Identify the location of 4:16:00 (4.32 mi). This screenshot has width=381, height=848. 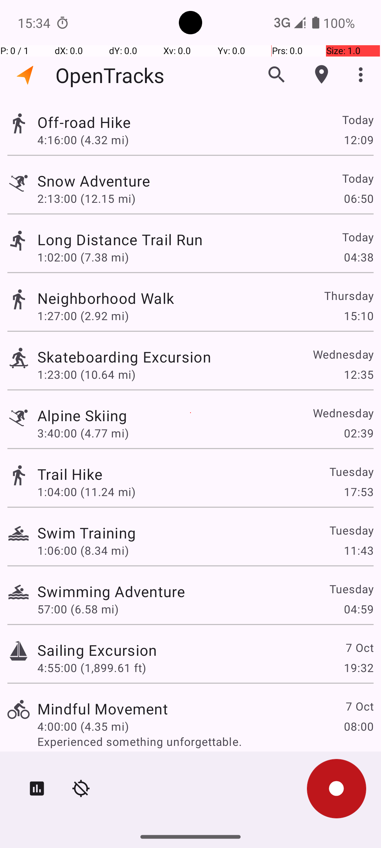
(83, 140).